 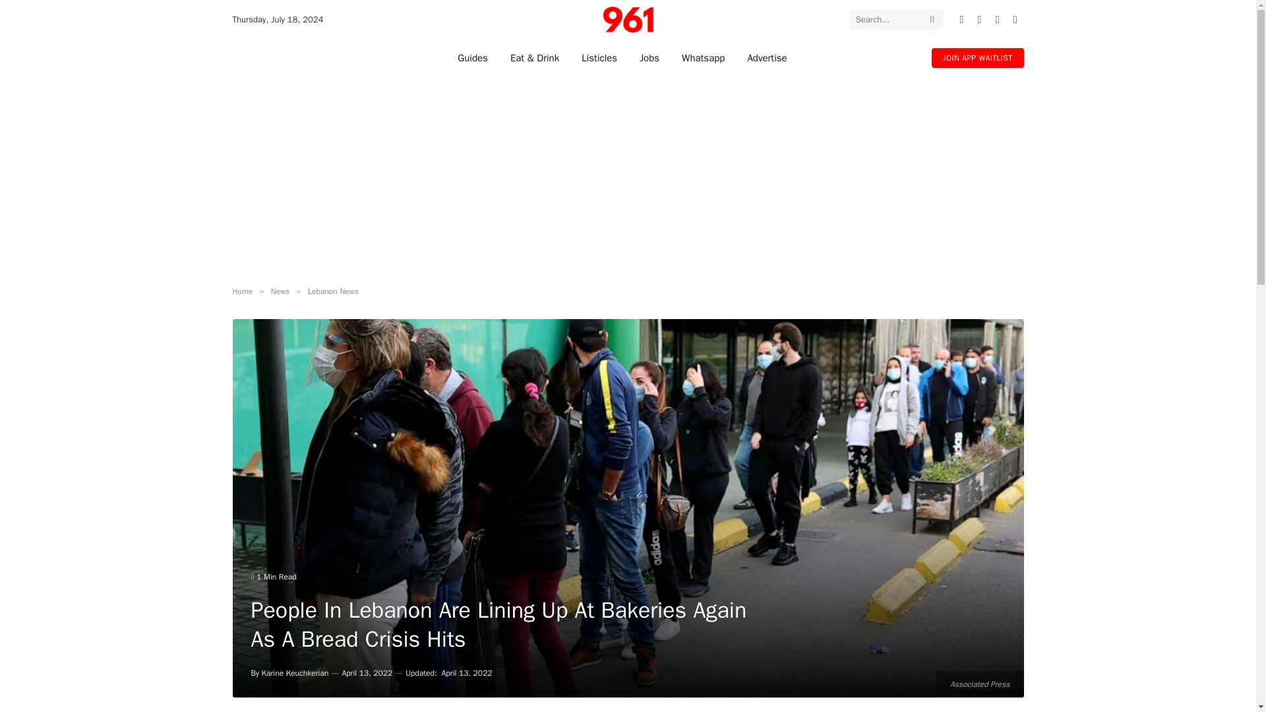 What do you see at coordinates (280, 291) in the screenshot?
I see `News` at bounding box center [280, 291].